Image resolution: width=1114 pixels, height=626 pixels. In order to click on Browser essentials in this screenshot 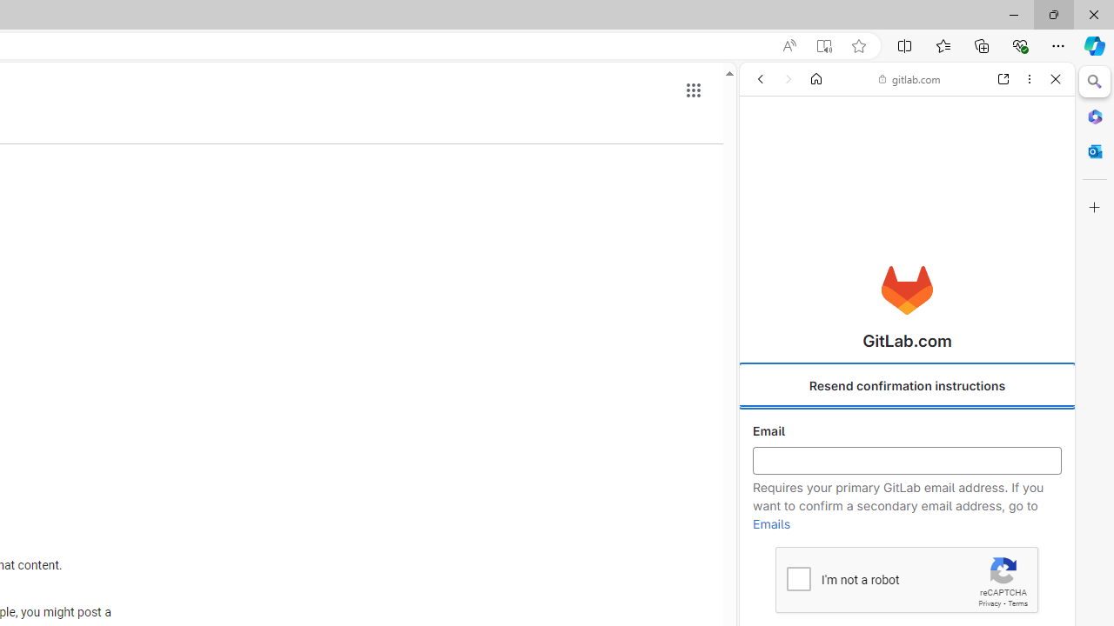, I will do `click(1020, 45)`.